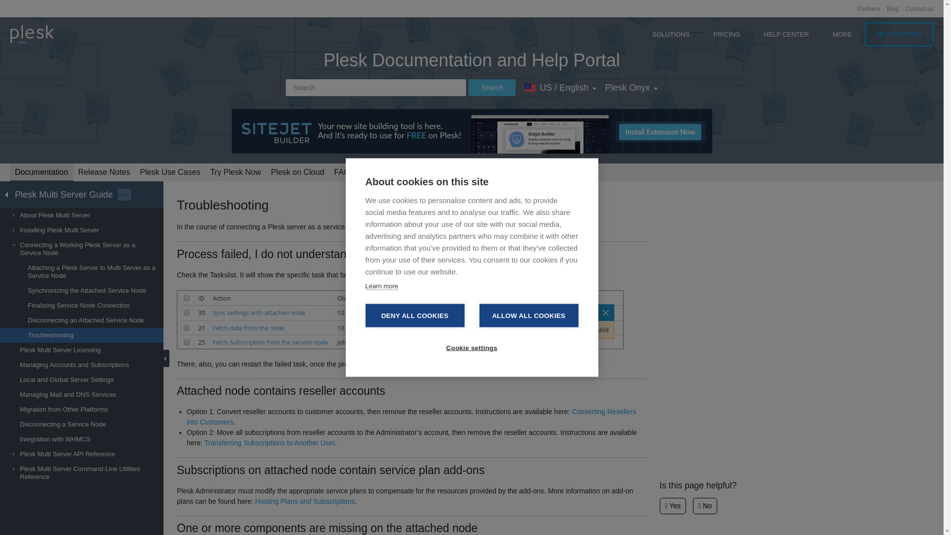  I want to click on HELP CENTER, so click(787, 34).